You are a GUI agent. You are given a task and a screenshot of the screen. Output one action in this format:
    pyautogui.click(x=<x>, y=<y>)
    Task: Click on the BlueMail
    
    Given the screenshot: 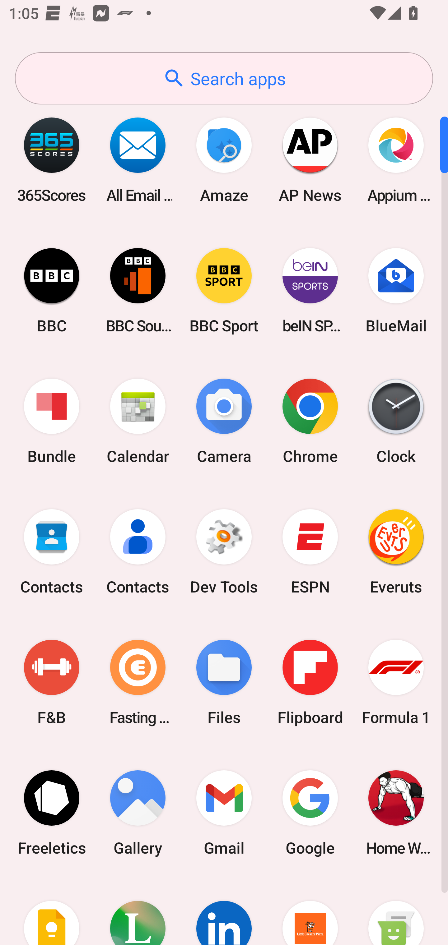 What is the action you would take?
    pyautogui.click(x=396, y=290)
    